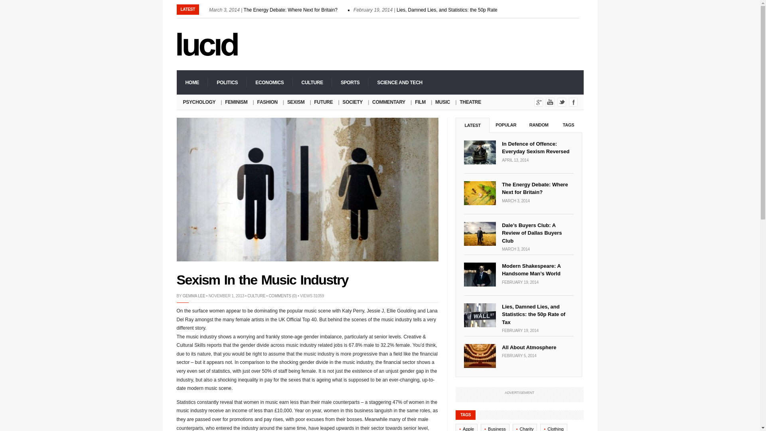 Image resolution: width=766 pixels, height=431 pixels. What do you see at coordinates (227, 82) in the screenshot?
I see `POLITICS` at bounding box center [227, 82].